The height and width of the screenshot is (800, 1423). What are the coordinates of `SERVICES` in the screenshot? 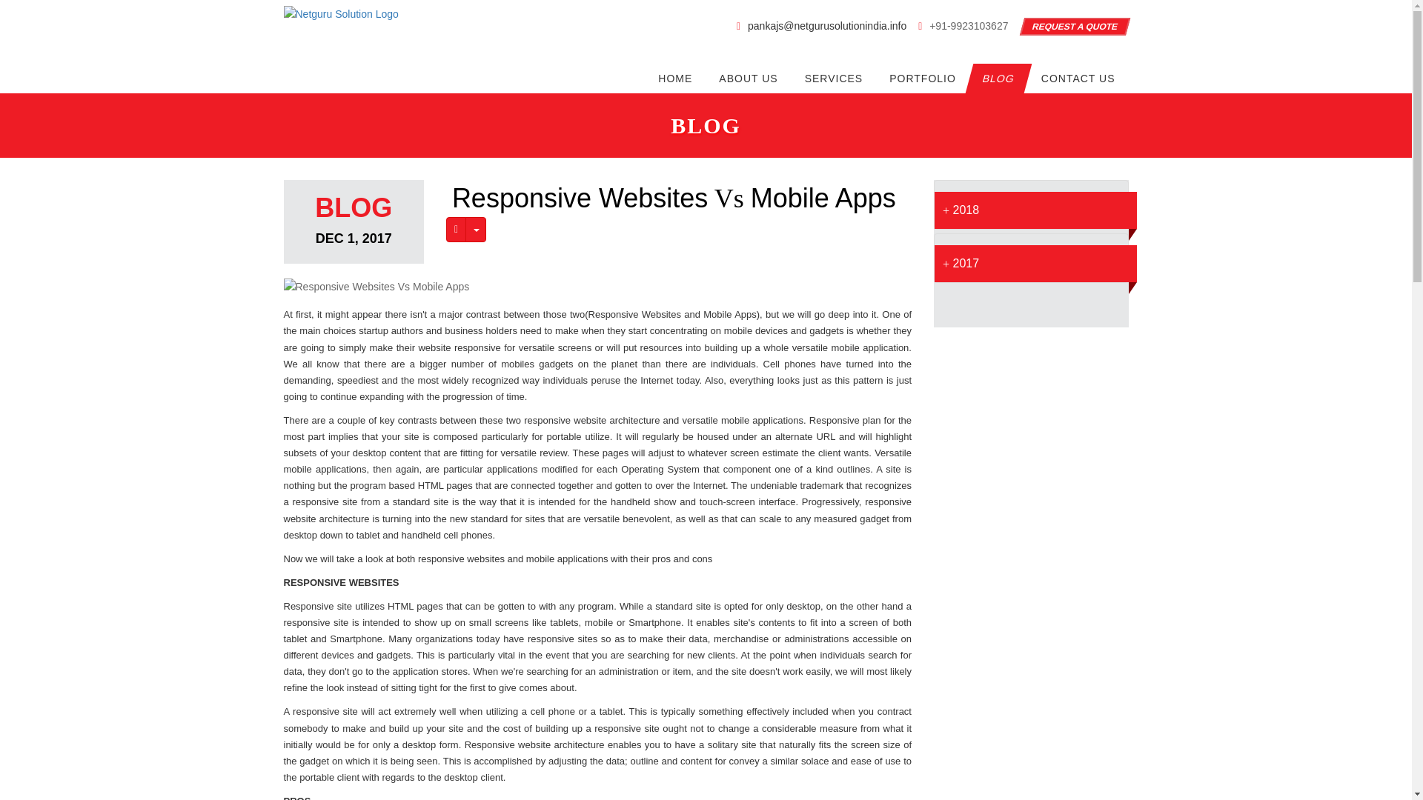 It's located at (833, 79).